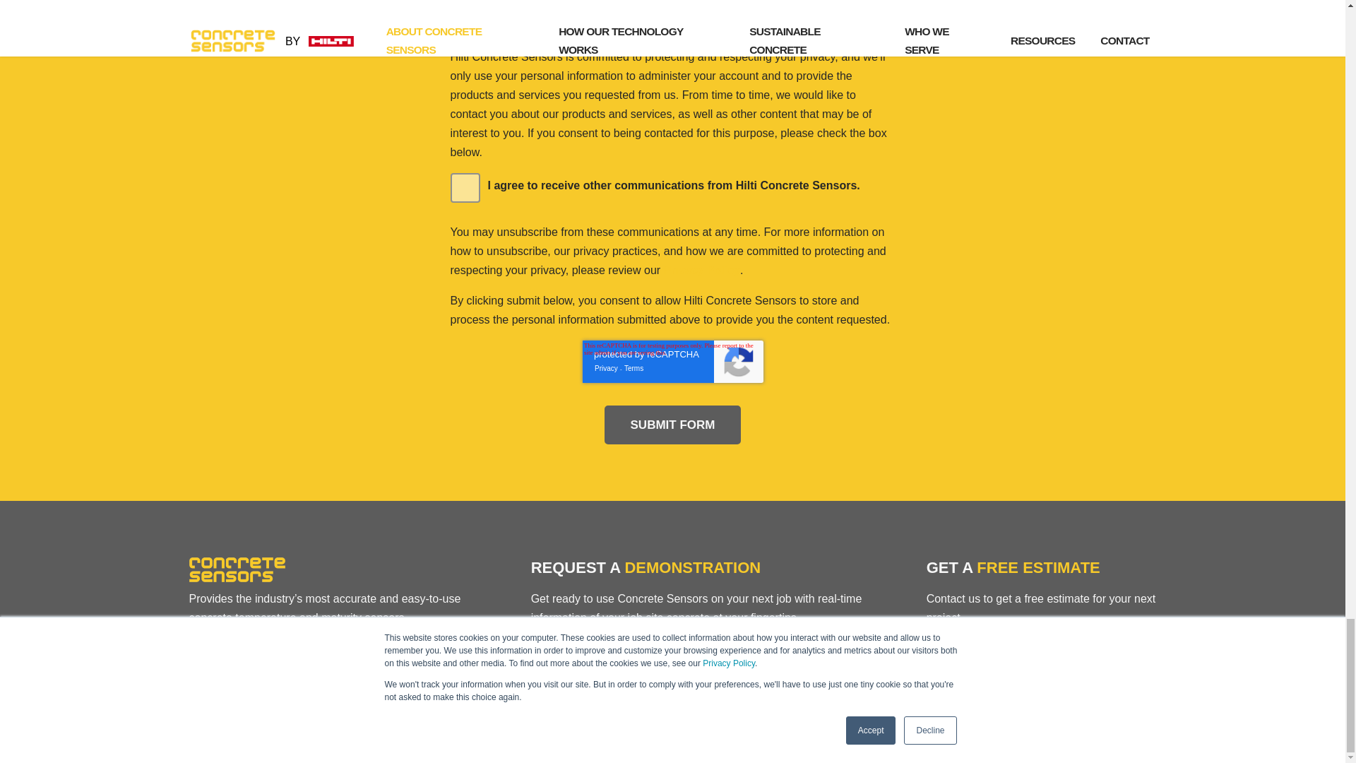  Describe the element at coordinates (702, 270) in the screenshot. I see `Privacy Policy` at that location.